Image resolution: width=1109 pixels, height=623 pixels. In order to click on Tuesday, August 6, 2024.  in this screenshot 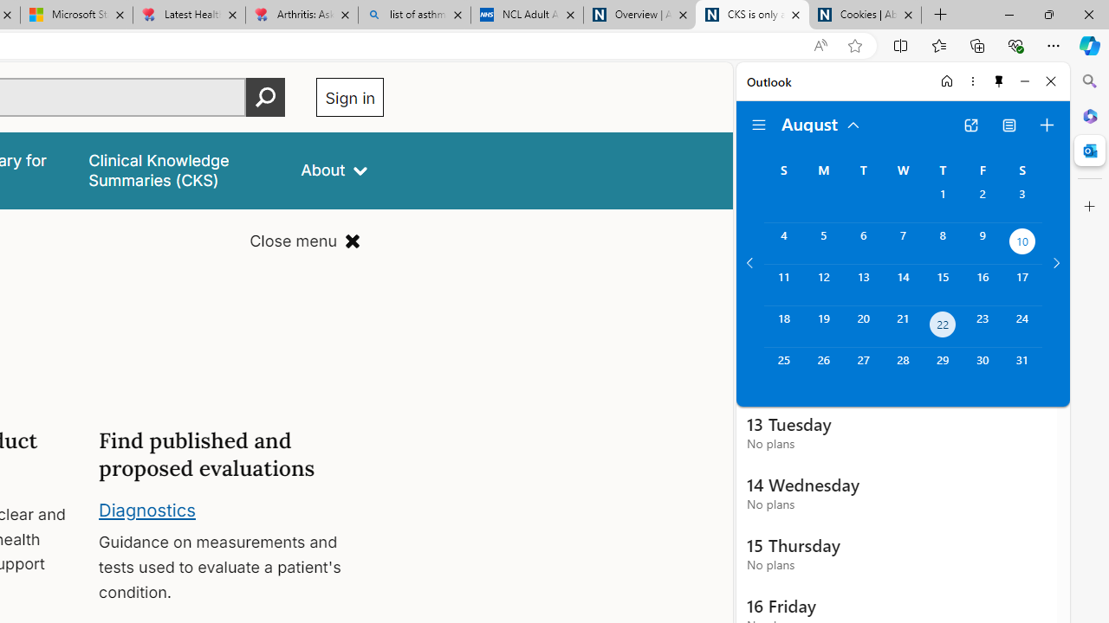, I will do `click(863, 243)`.